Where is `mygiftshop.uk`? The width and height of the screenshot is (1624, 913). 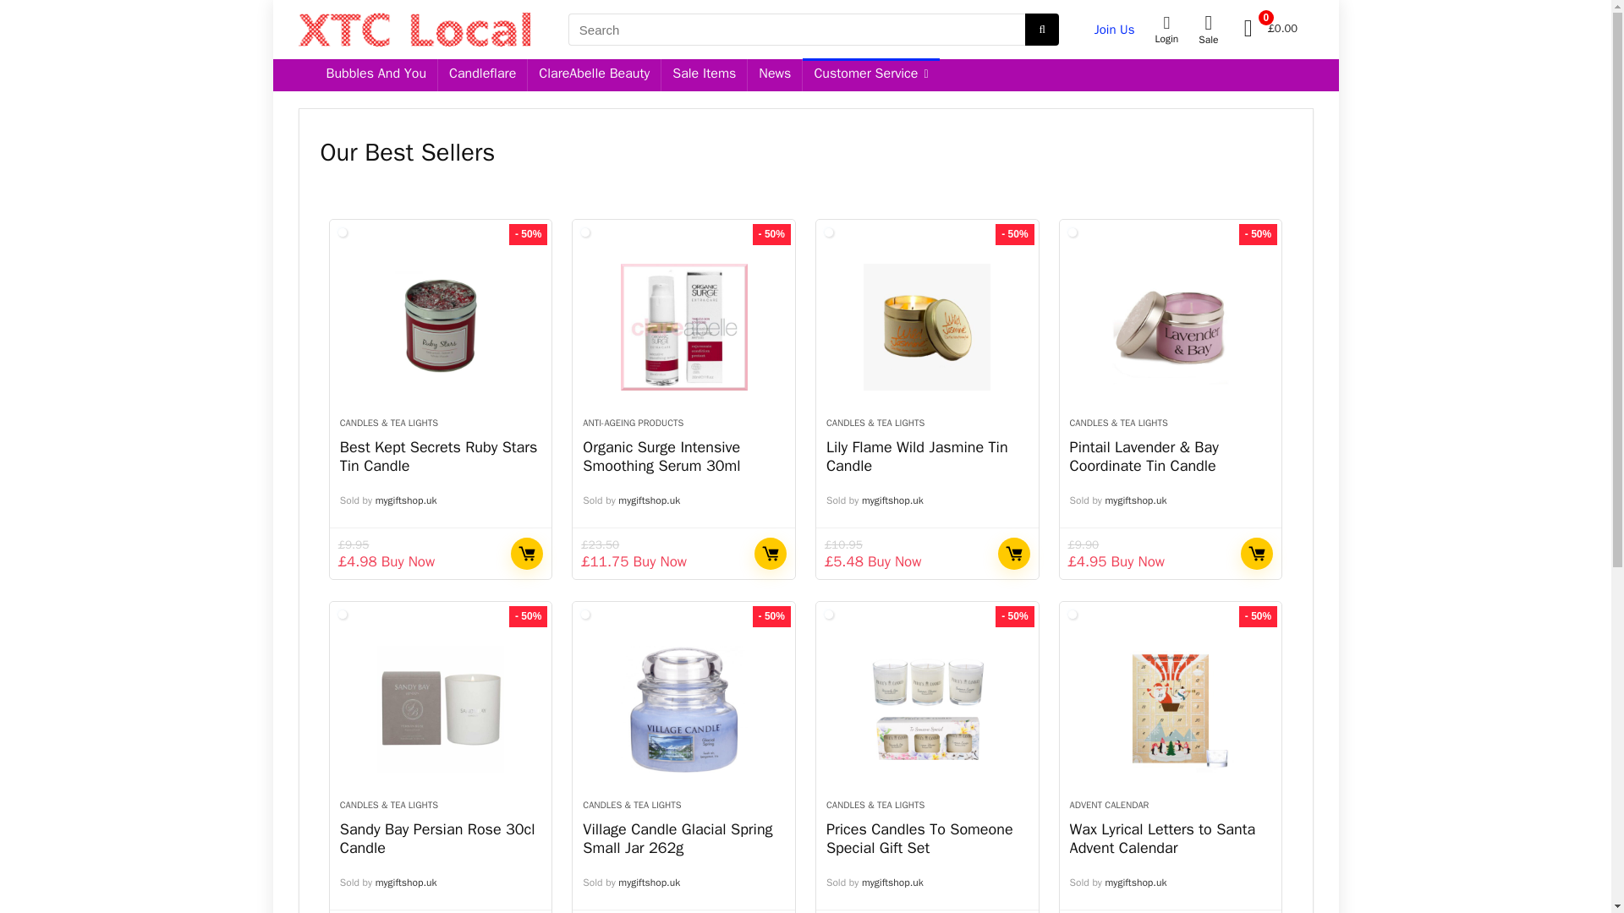
mygiftshop.uk is located at coordinates (1137, 500).